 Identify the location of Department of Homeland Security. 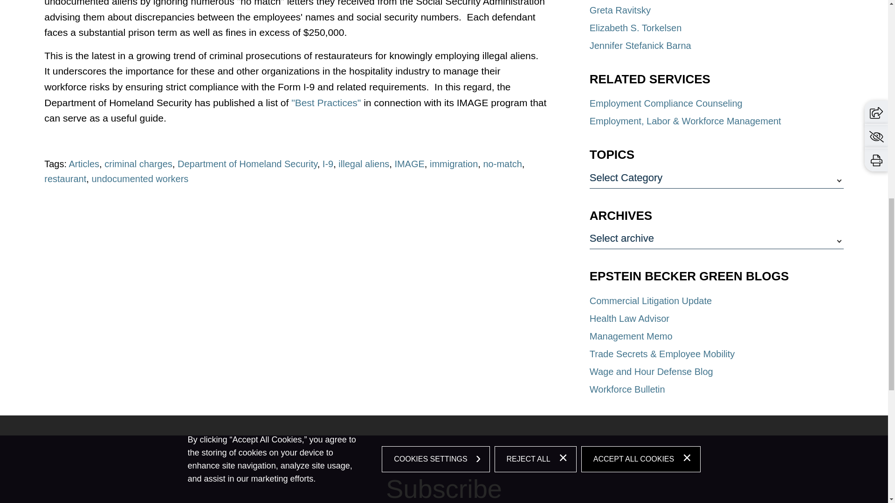
(247, 164).